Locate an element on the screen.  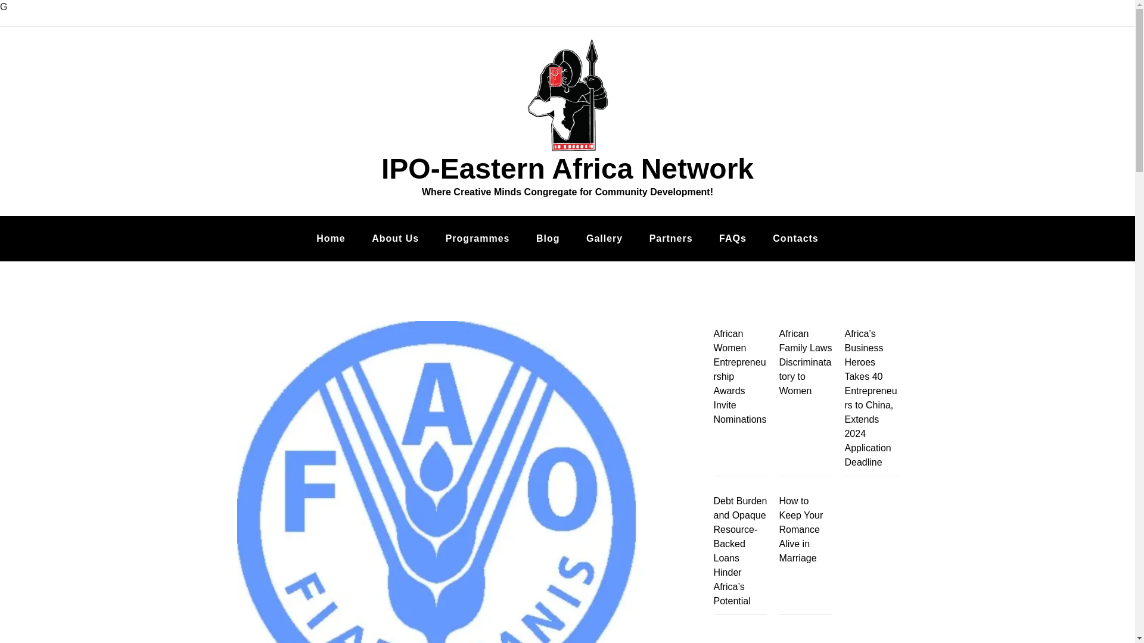
Gallery is located at coordinates (604, 238).